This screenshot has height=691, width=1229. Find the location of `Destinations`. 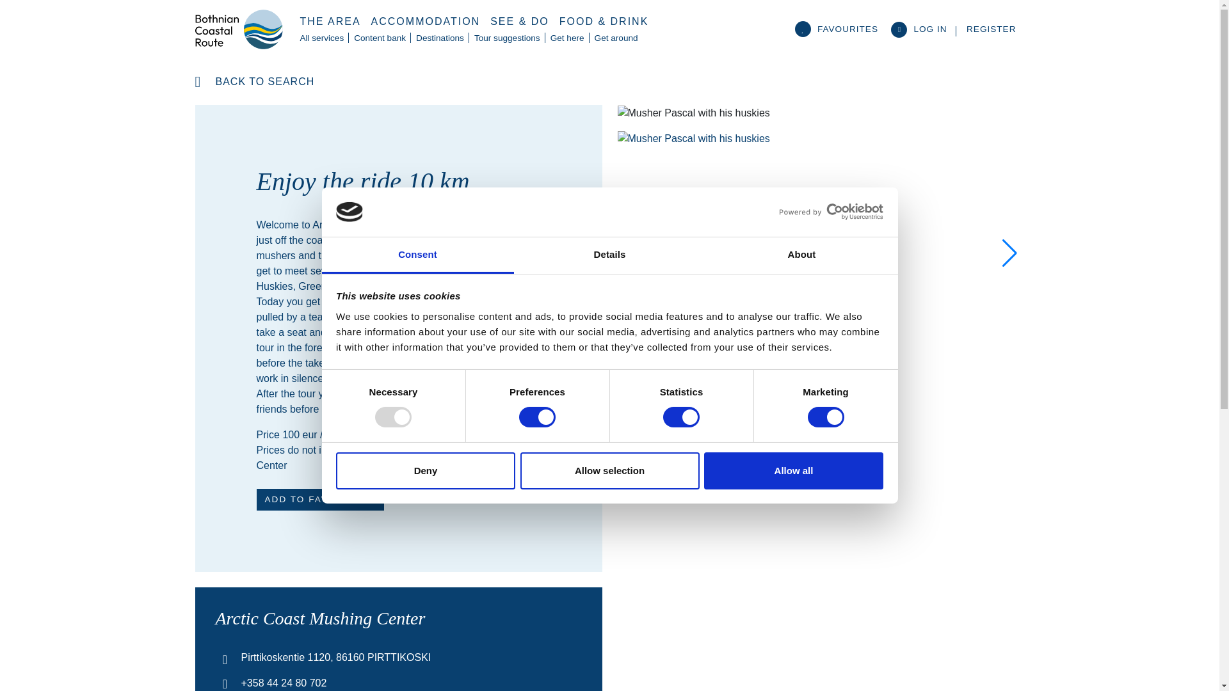

Destinations is located at coordinates (440, 38).